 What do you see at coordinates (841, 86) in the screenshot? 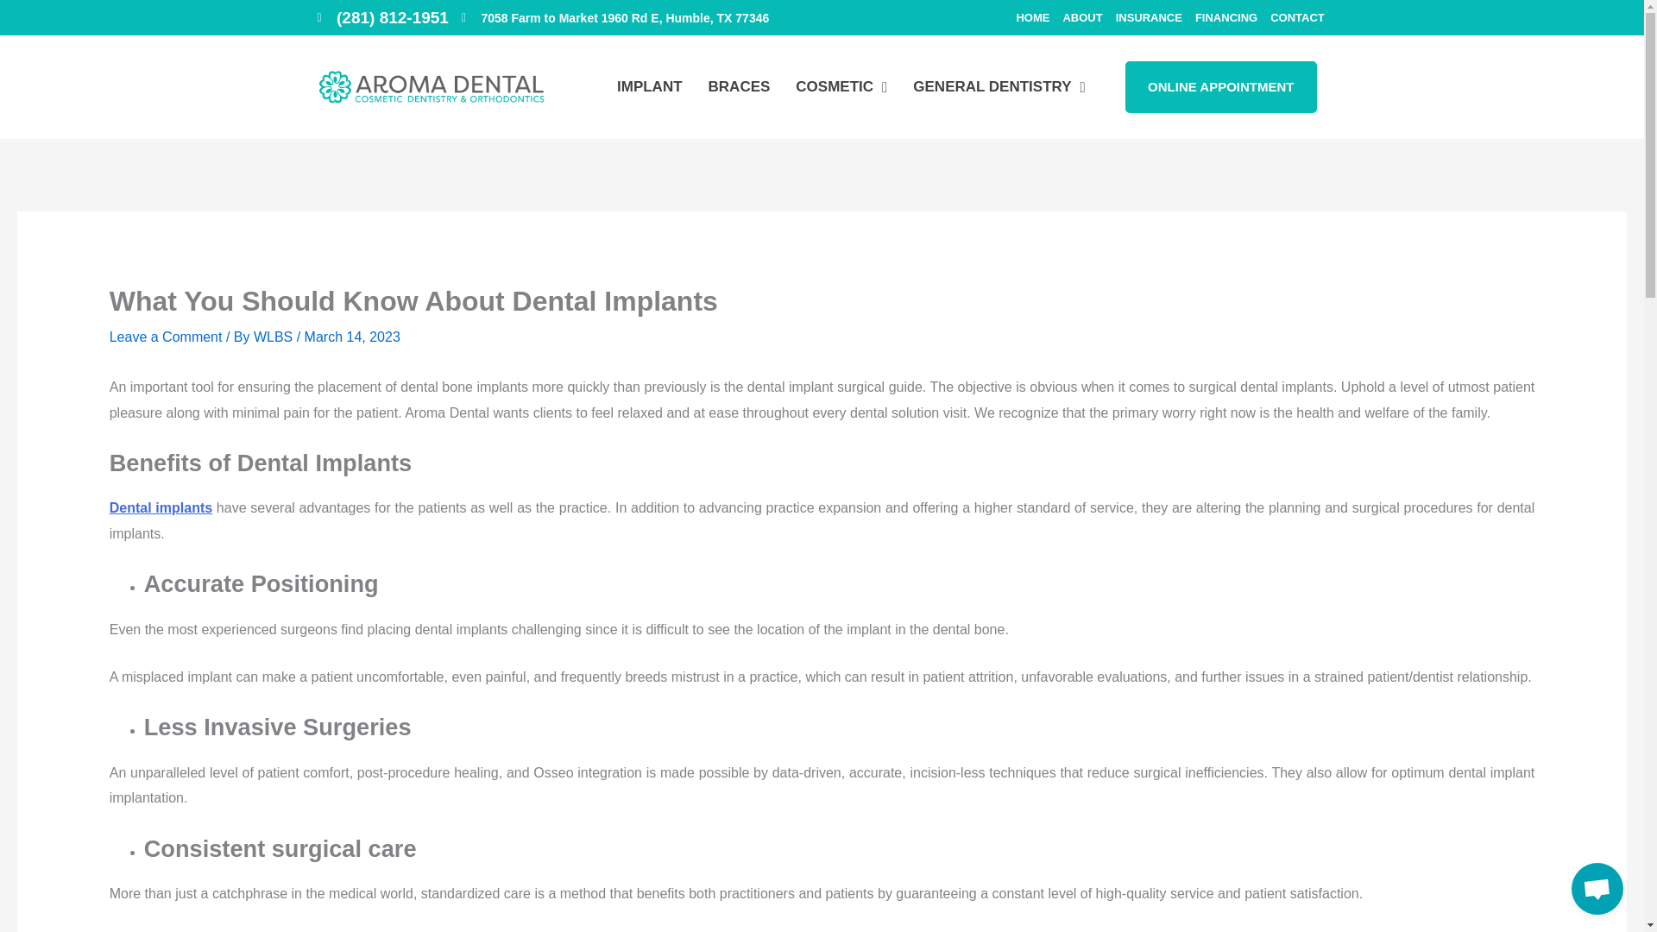
I see `COSMETIC` at bounding box center [841, 86].